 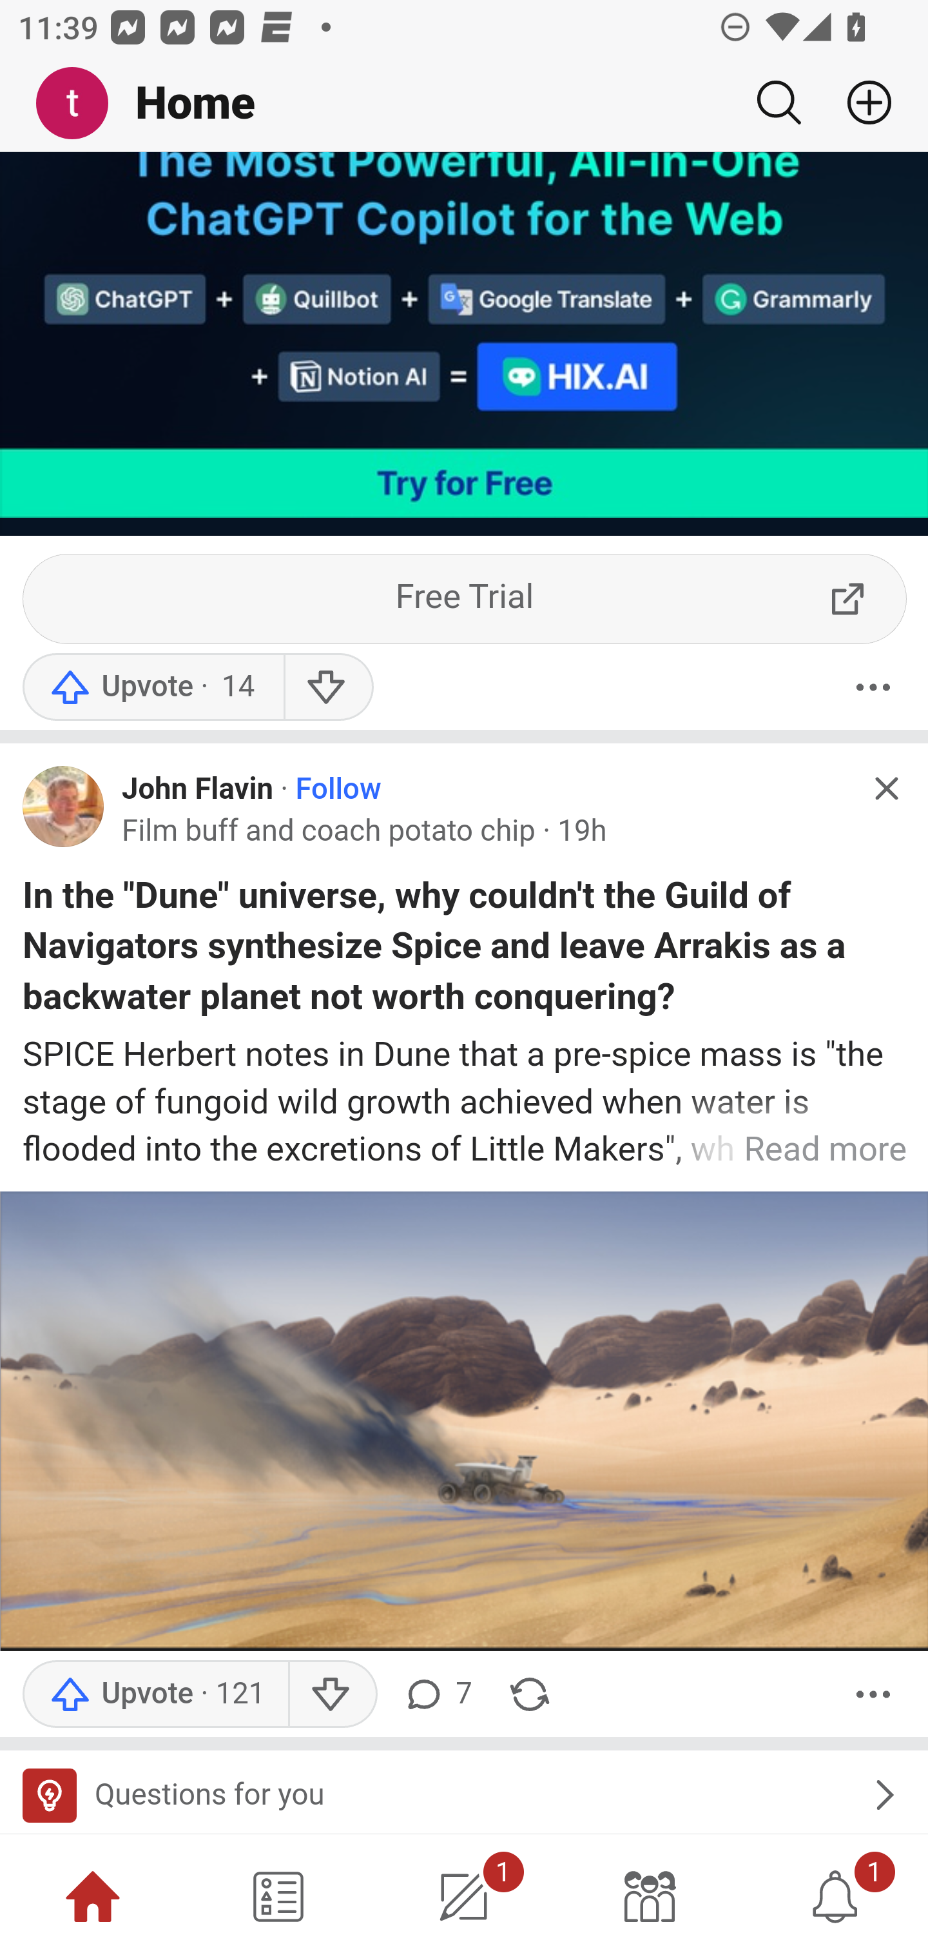 What do you see at coordinates (437, 1697) in the screenshot?
I see `7 comments` at bounding box center [437, 1697].